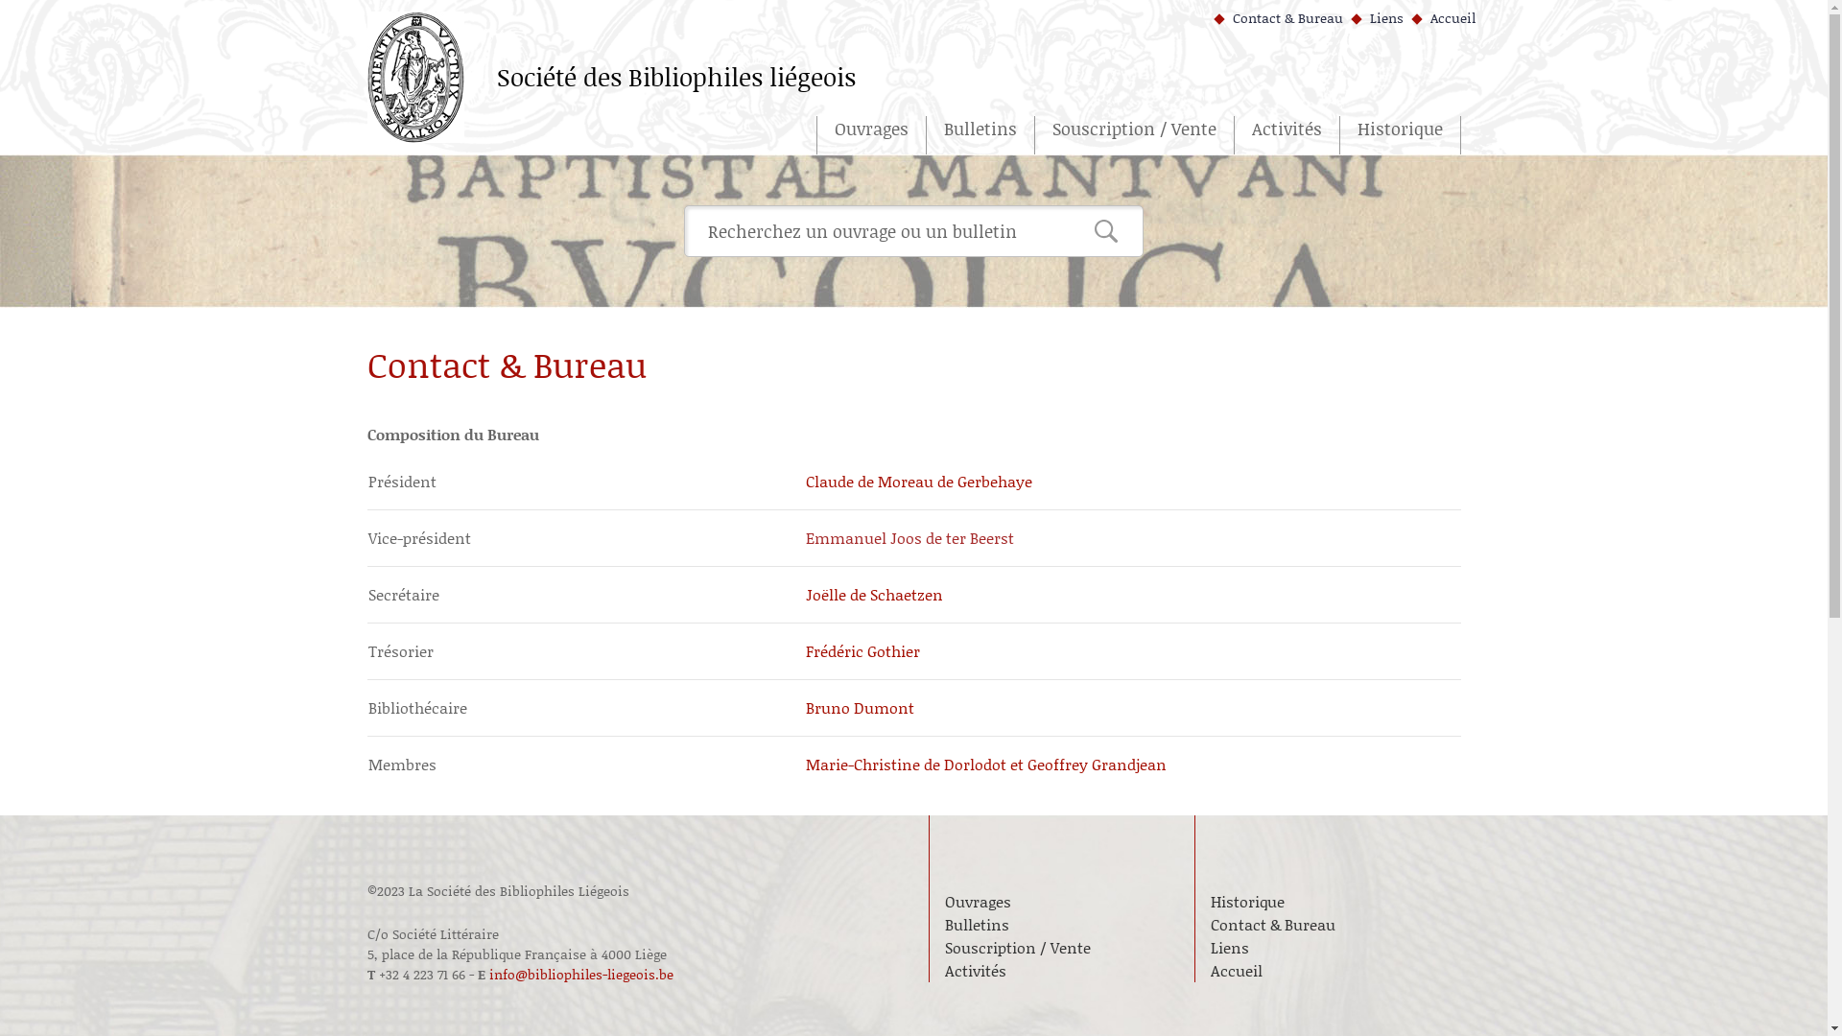  What do you see at coordinates (1061, 925) in the screenshot?
I see `Bulletins` at bounding box center [1061, 925].